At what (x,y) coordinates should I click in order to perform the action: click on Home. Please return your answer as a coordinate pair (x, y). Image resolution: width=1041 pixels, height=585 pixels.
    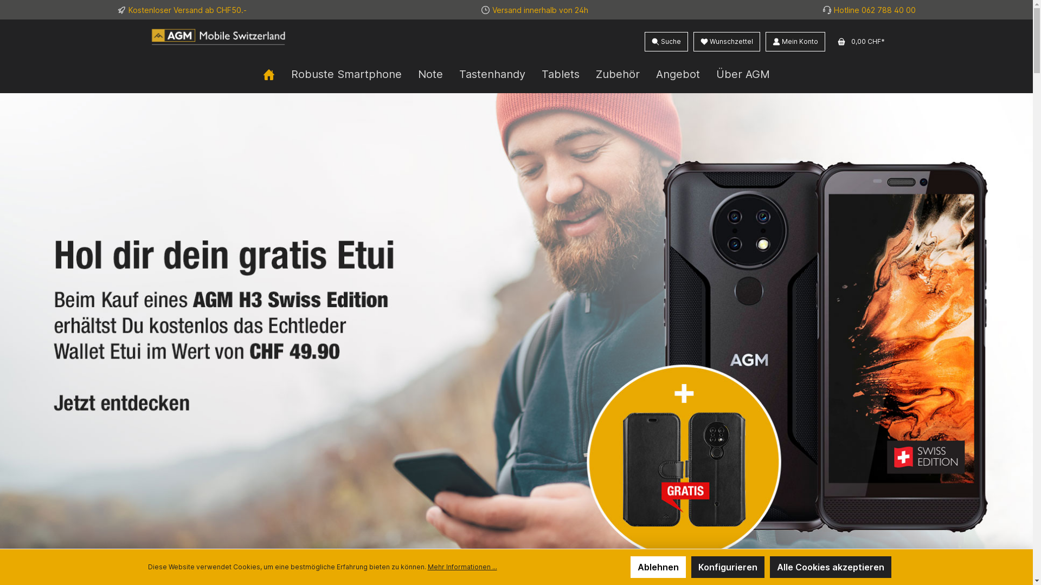
    Looking at the image, I should click on (269, 74).